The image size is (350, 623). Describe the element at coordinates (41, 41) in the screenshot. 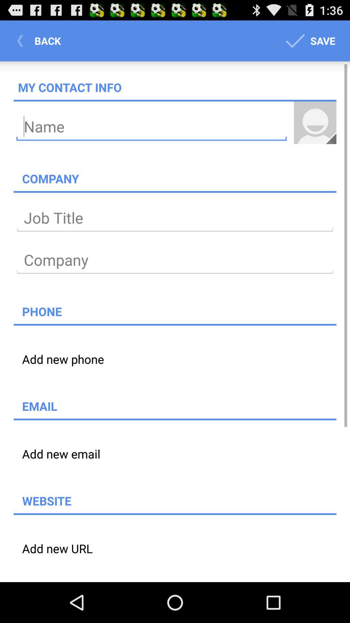

I see `click item to the left of the save button` at that location.